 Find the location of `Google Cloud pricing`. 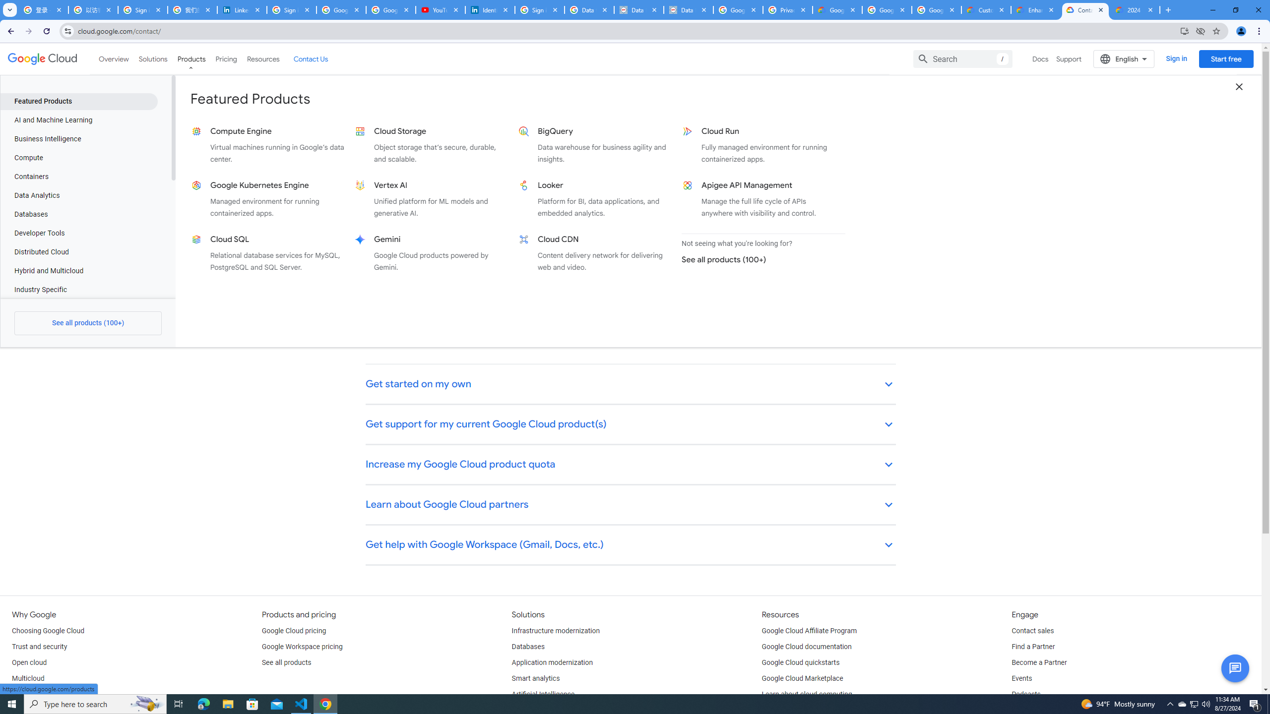

Google Cloud pricing is located at coordinates (294, 631).